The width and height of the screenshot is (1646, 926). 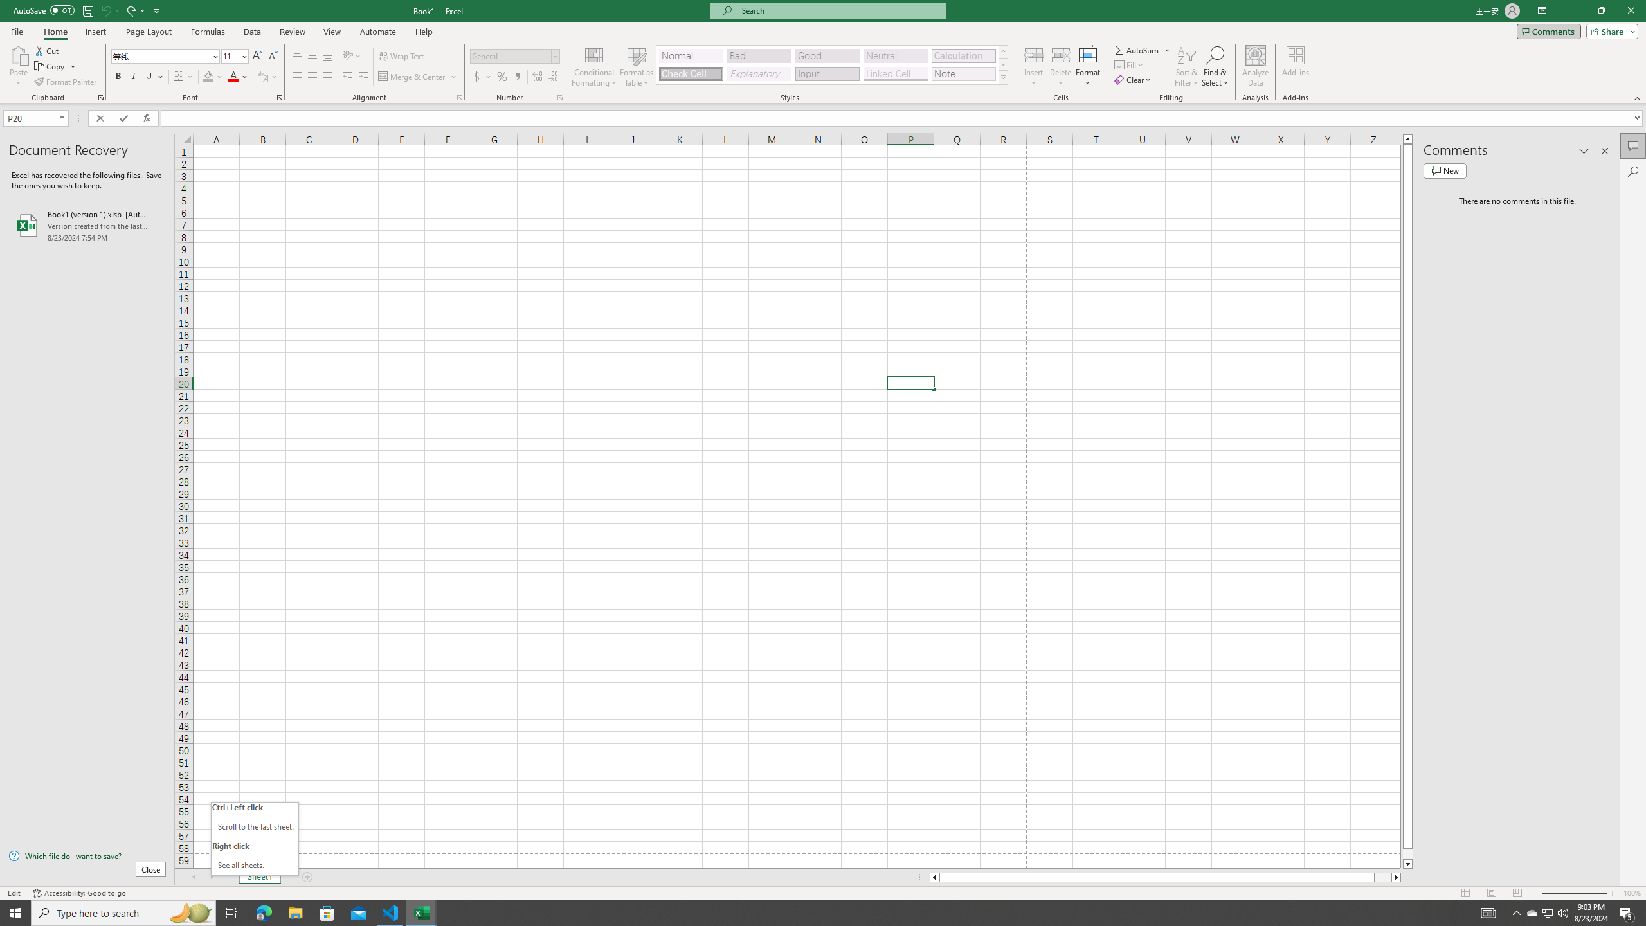 I want to click on Show Phonetic Field, so click(x=267, y=77).